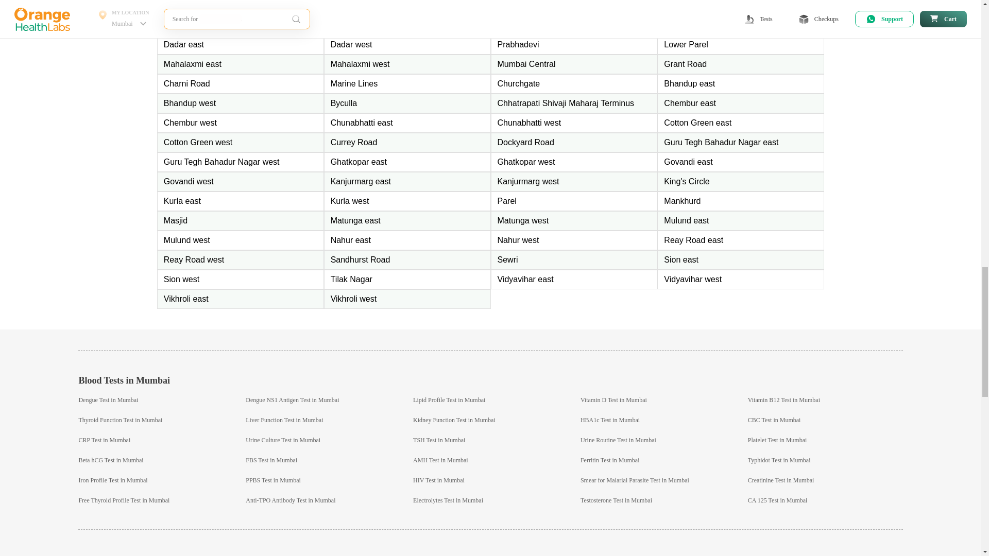 The image size is (989, 556). Describe the element at coordinates (112, 480) in the screenshot. I see `Iron Profile Test in Mumbai` at that location.